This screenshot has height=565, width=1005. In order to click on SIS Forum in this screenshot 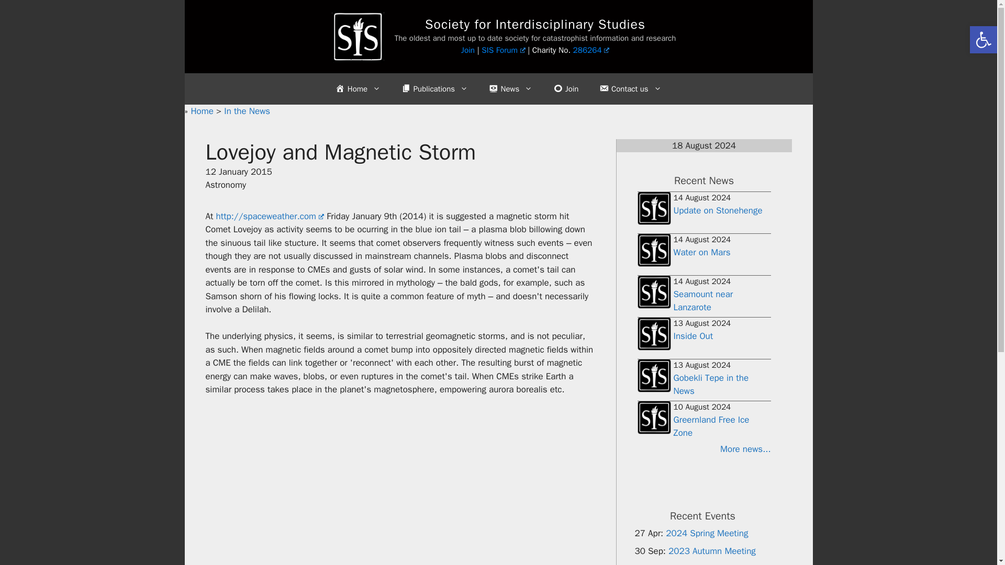, I will do `click(502, 50)`.